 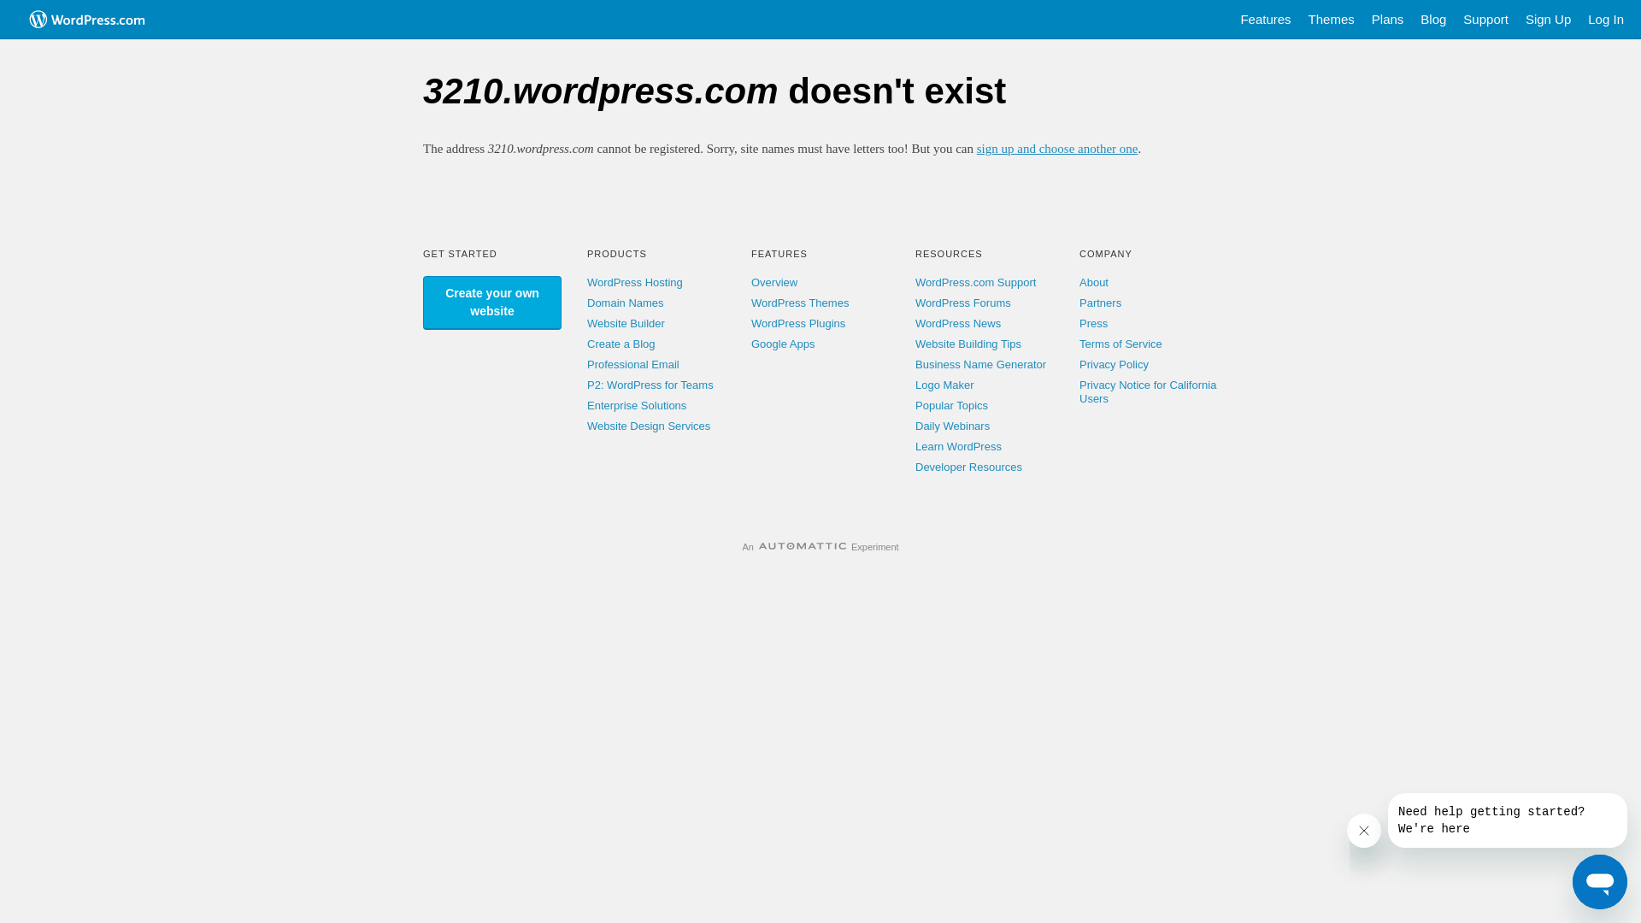 What do you see at coordinates (626, 323) in the screenshot?
I see `Website Builder` at bounding box center [626, 323].